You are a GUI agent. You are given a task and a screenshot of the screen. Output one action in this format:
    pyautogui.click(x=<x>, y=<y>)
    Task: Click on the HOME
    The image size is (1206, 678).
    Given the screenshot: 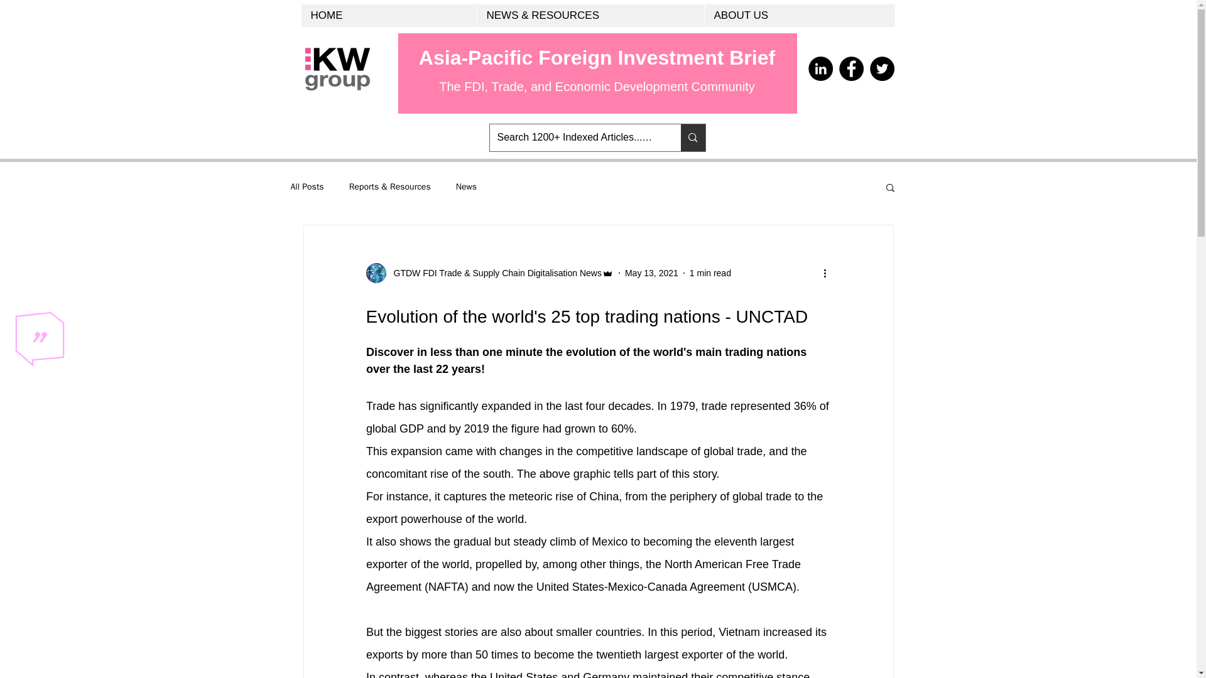 What is the action you would take?
    pyautogui.click(x=389, y=15)
    